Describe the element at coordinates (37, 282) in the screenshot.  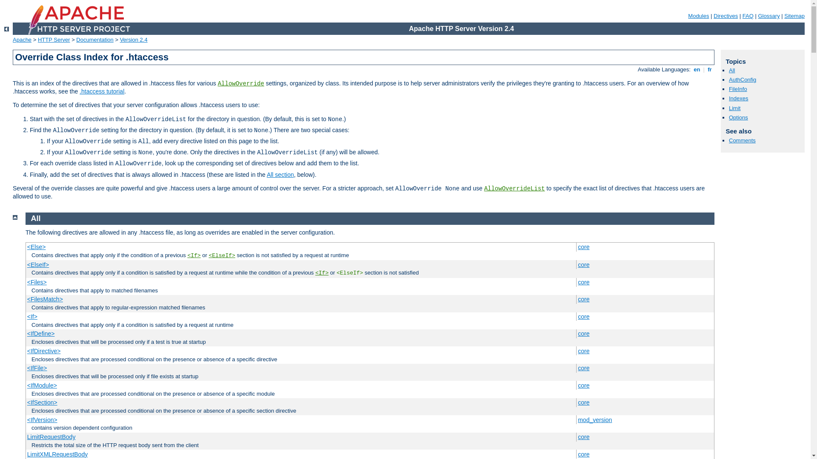
I see `<Files>` at that location.